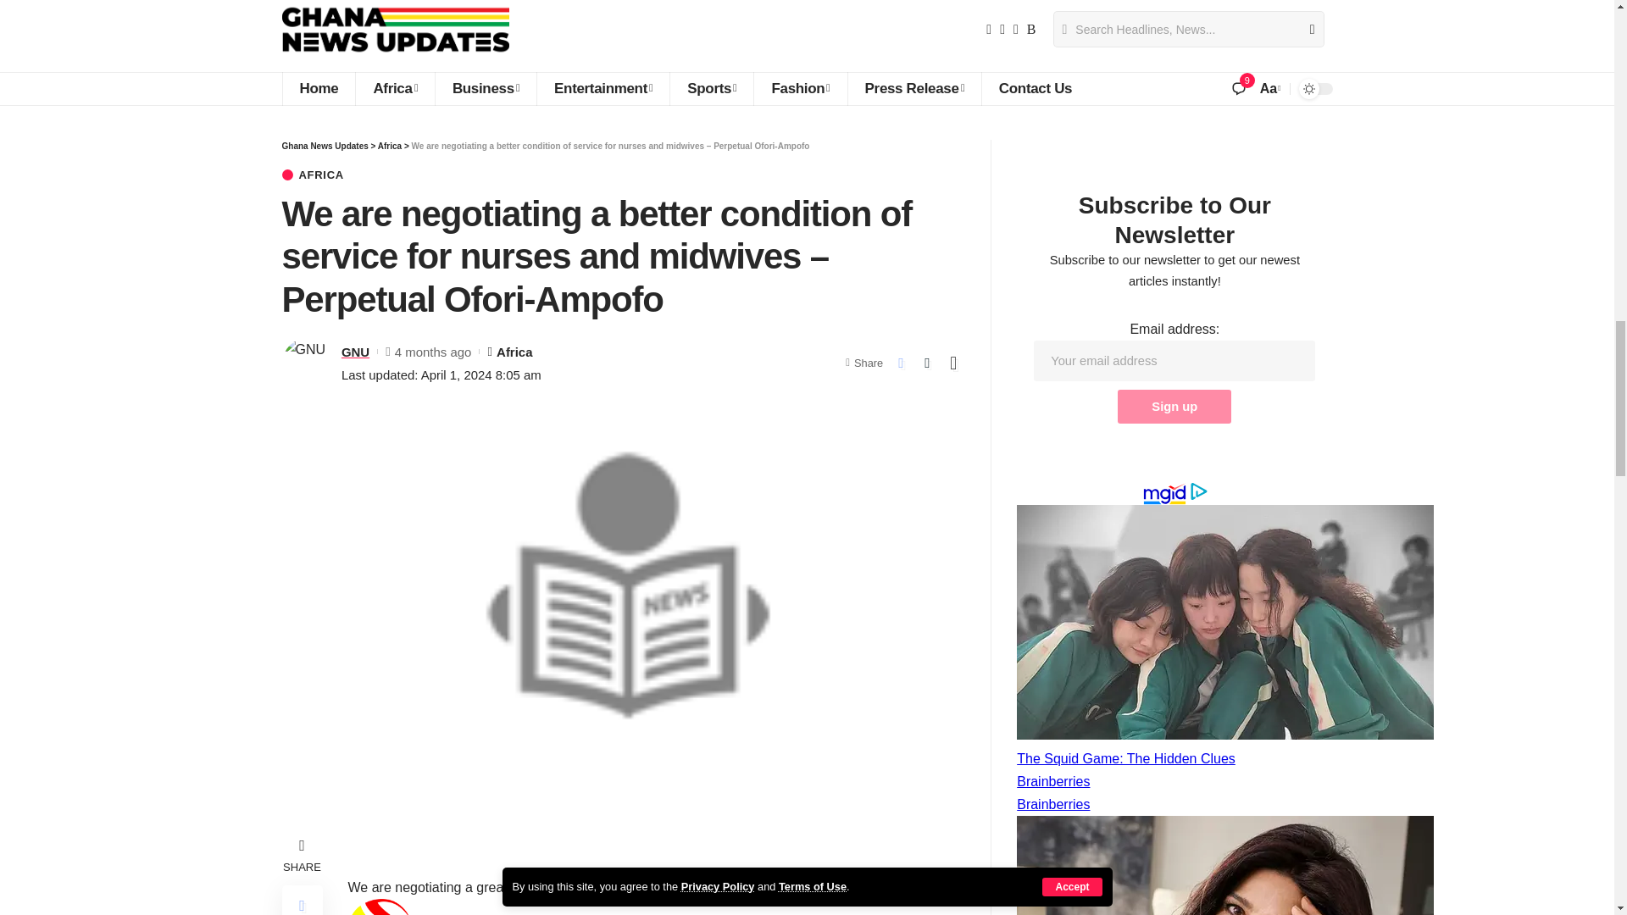 This screenshot has height=915, width=1627. I want to click on Sign up, so click(1174, 407).